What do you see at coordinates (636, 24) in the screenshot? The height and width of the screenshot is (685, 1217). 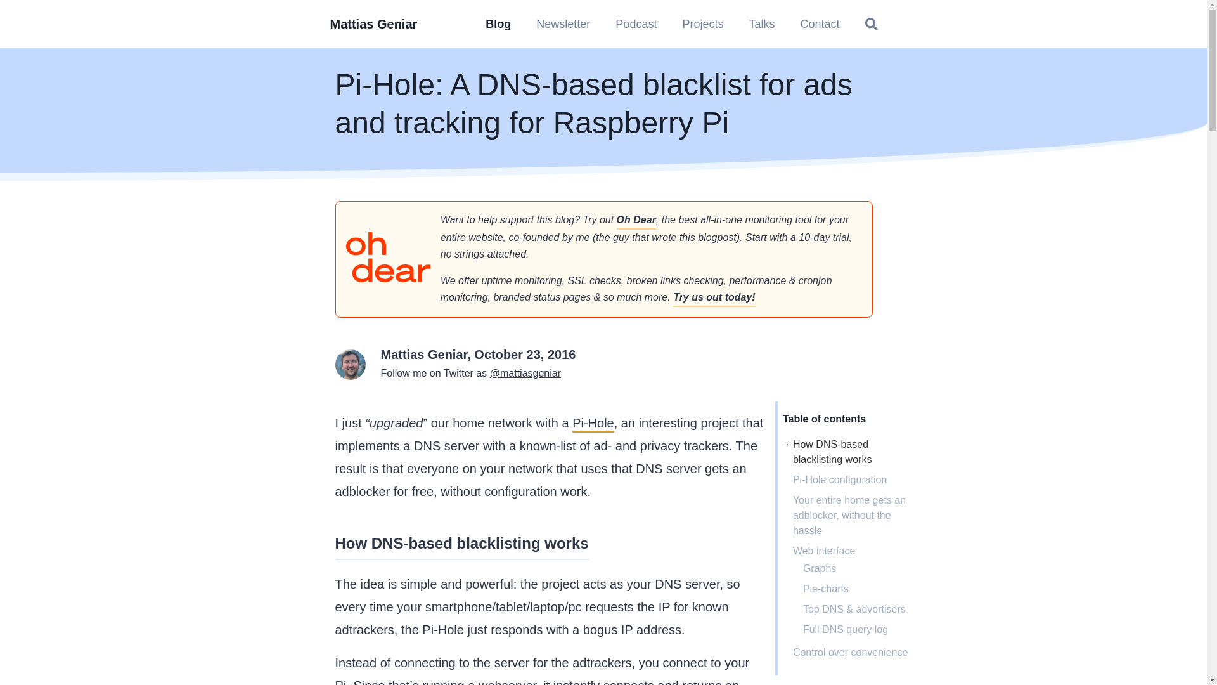 I see `Podcast` at bounding box center [636, 24].